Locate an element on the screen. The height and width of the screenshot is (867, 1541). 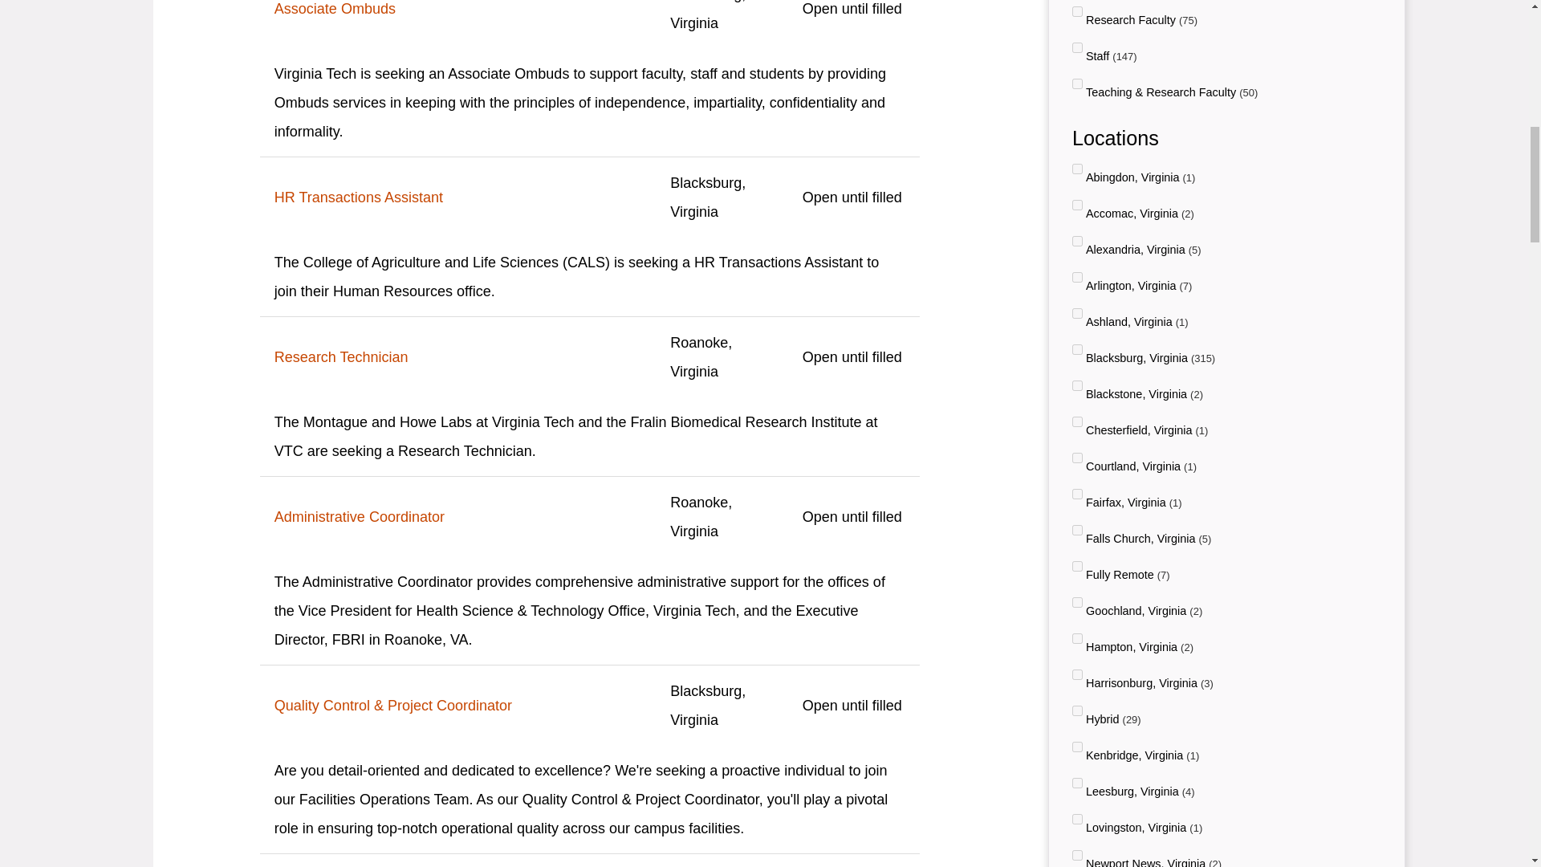
Chesterfield Virginia is located at coordinates (1077, 422).